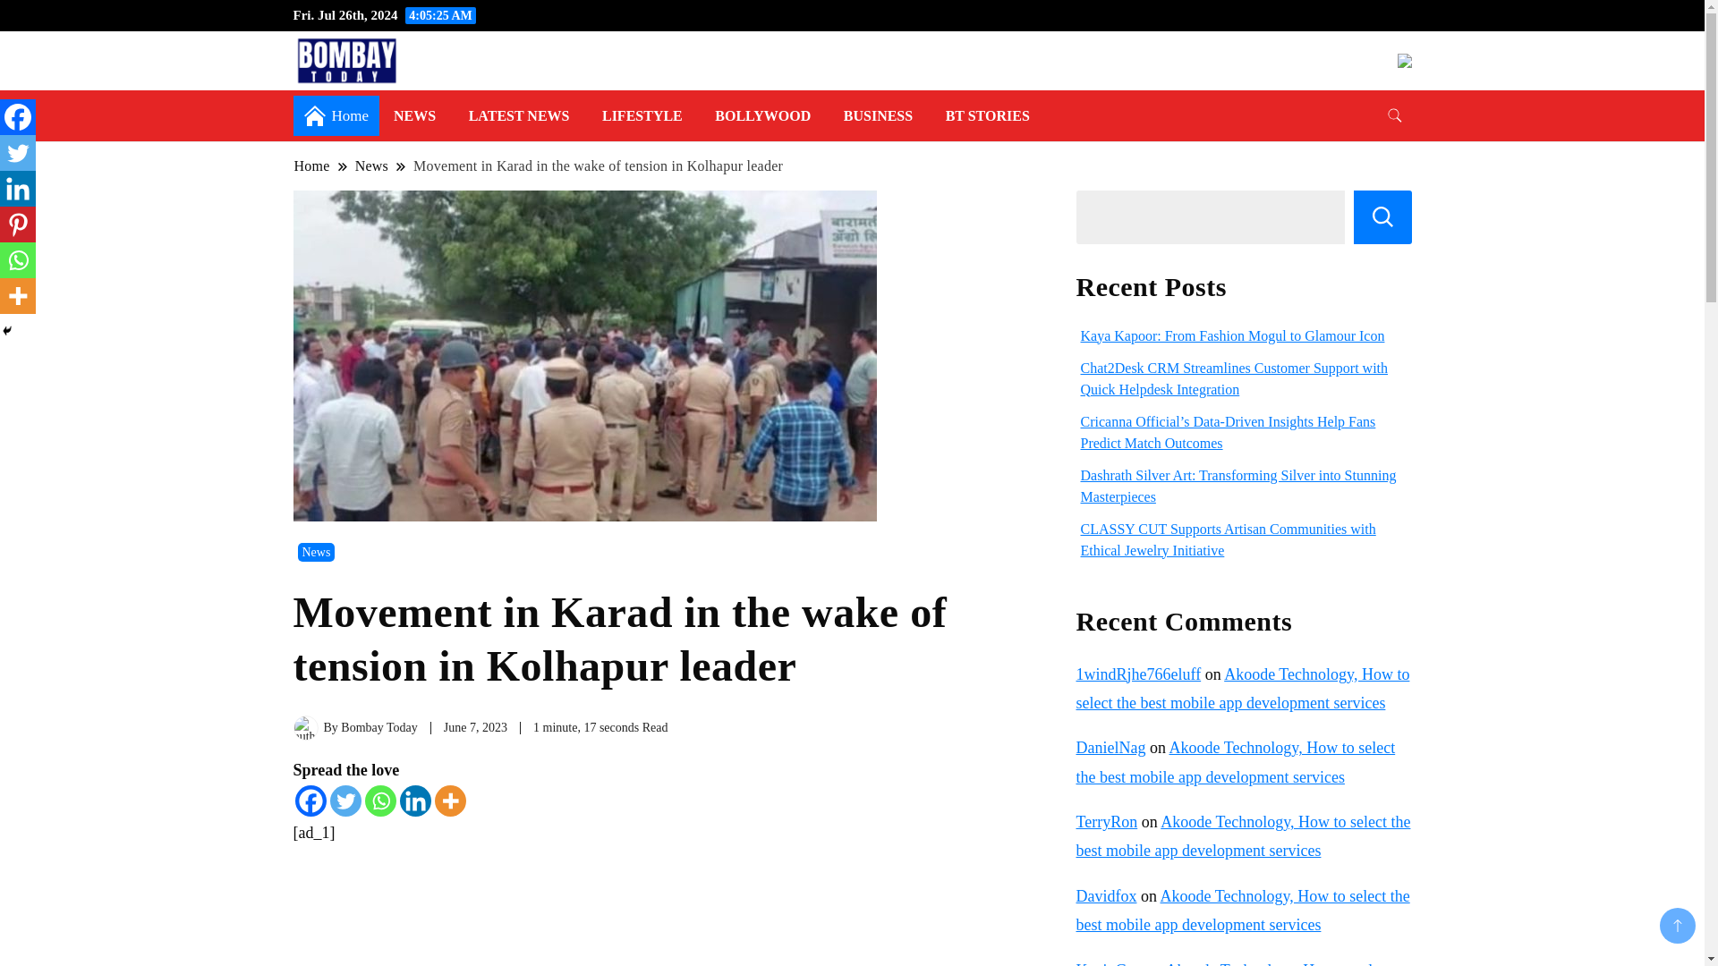 The height and width of the screenshot is (966, 1718). I want to click on More, so click(449, 801).